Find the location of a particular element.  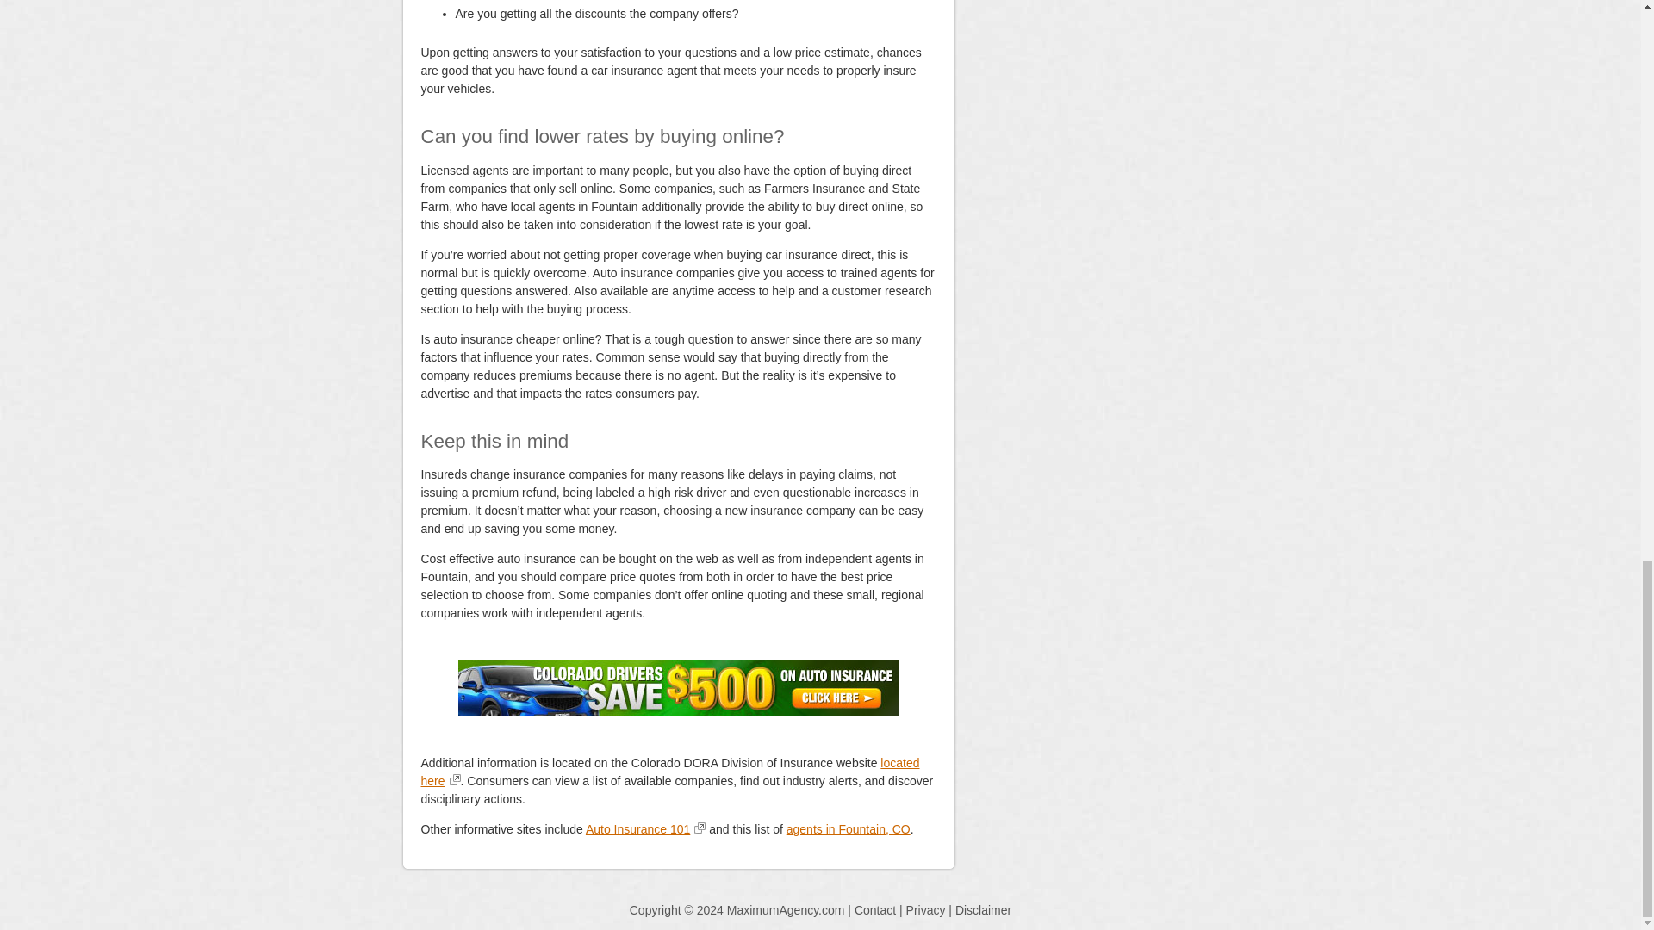

located here is located at coordinates (669, 772).